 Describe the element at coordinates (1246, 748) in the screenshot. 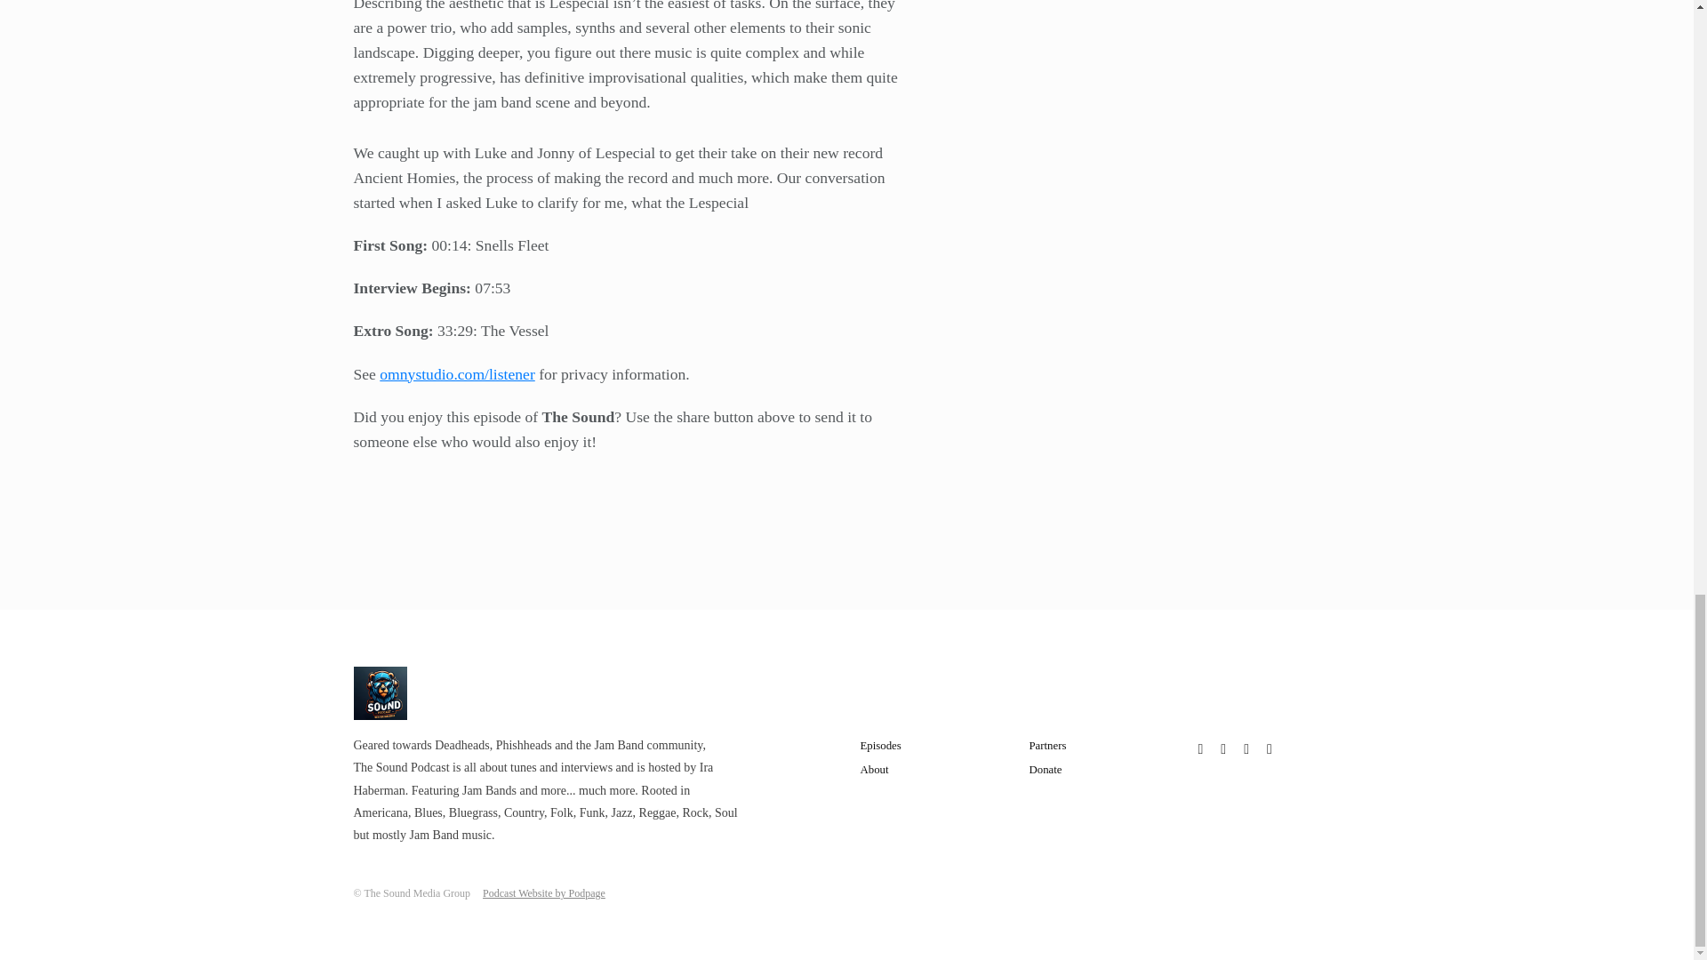

I see `Link to x-twitter` at that location.